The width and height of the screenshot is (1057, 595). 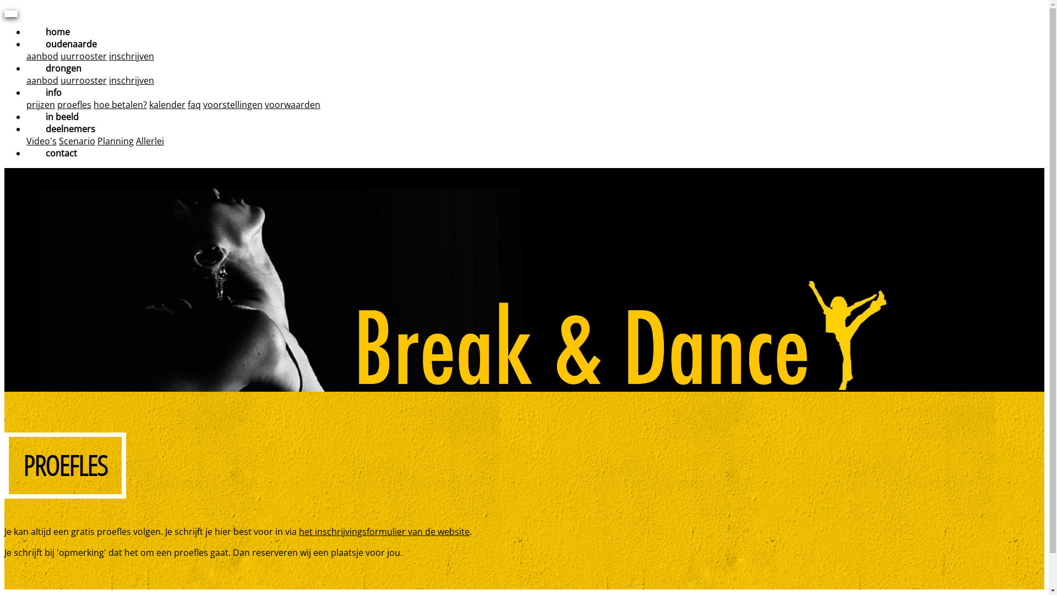 I want to click on Planning, so click(x=116, y=141).